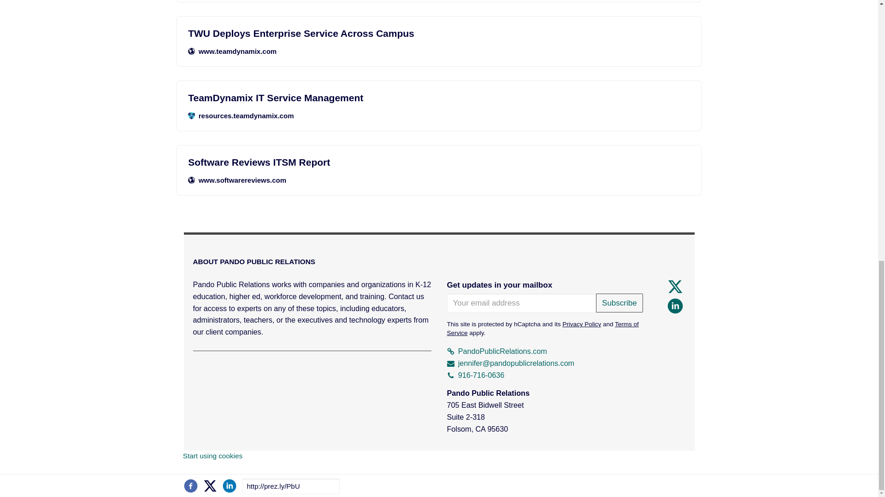  What do you see at coordinates (439, 116) in the screenshot?
I see `resources.teamdynamix.com` at bounding box center [439, 116].